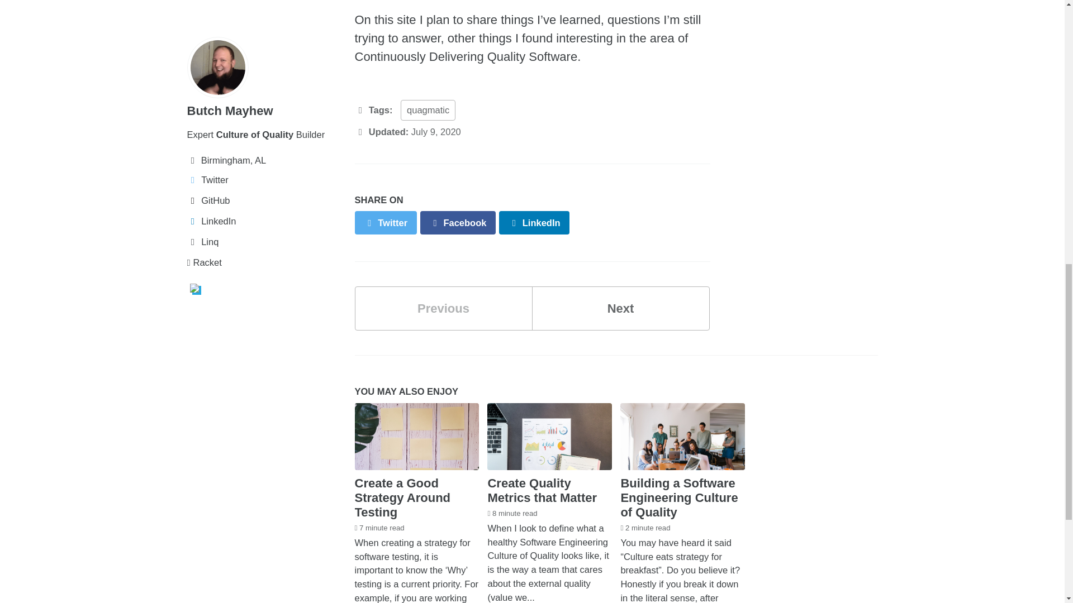 The height and width of the screenshot is (603, 1073). I want to click on Twitter, so click(384, 222).